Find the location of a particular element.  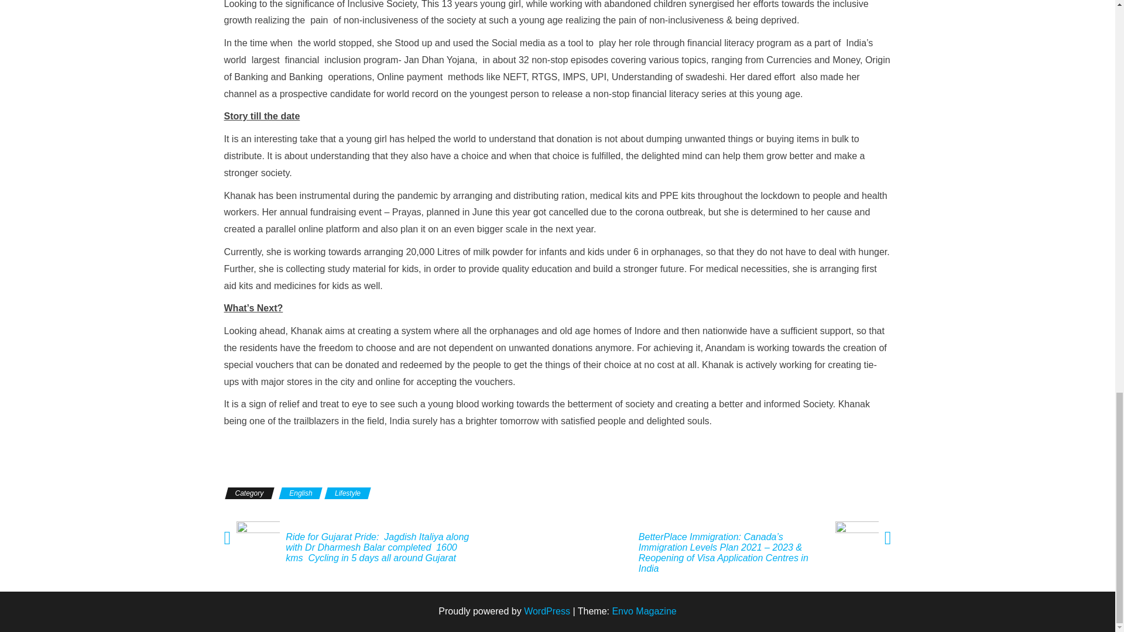

WordPress is located at coordinates (547, 611).